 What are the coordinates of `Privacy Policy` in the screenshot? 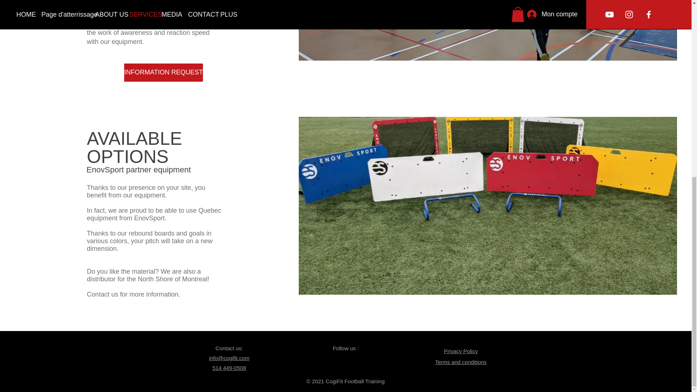 It's located at (461, 351).